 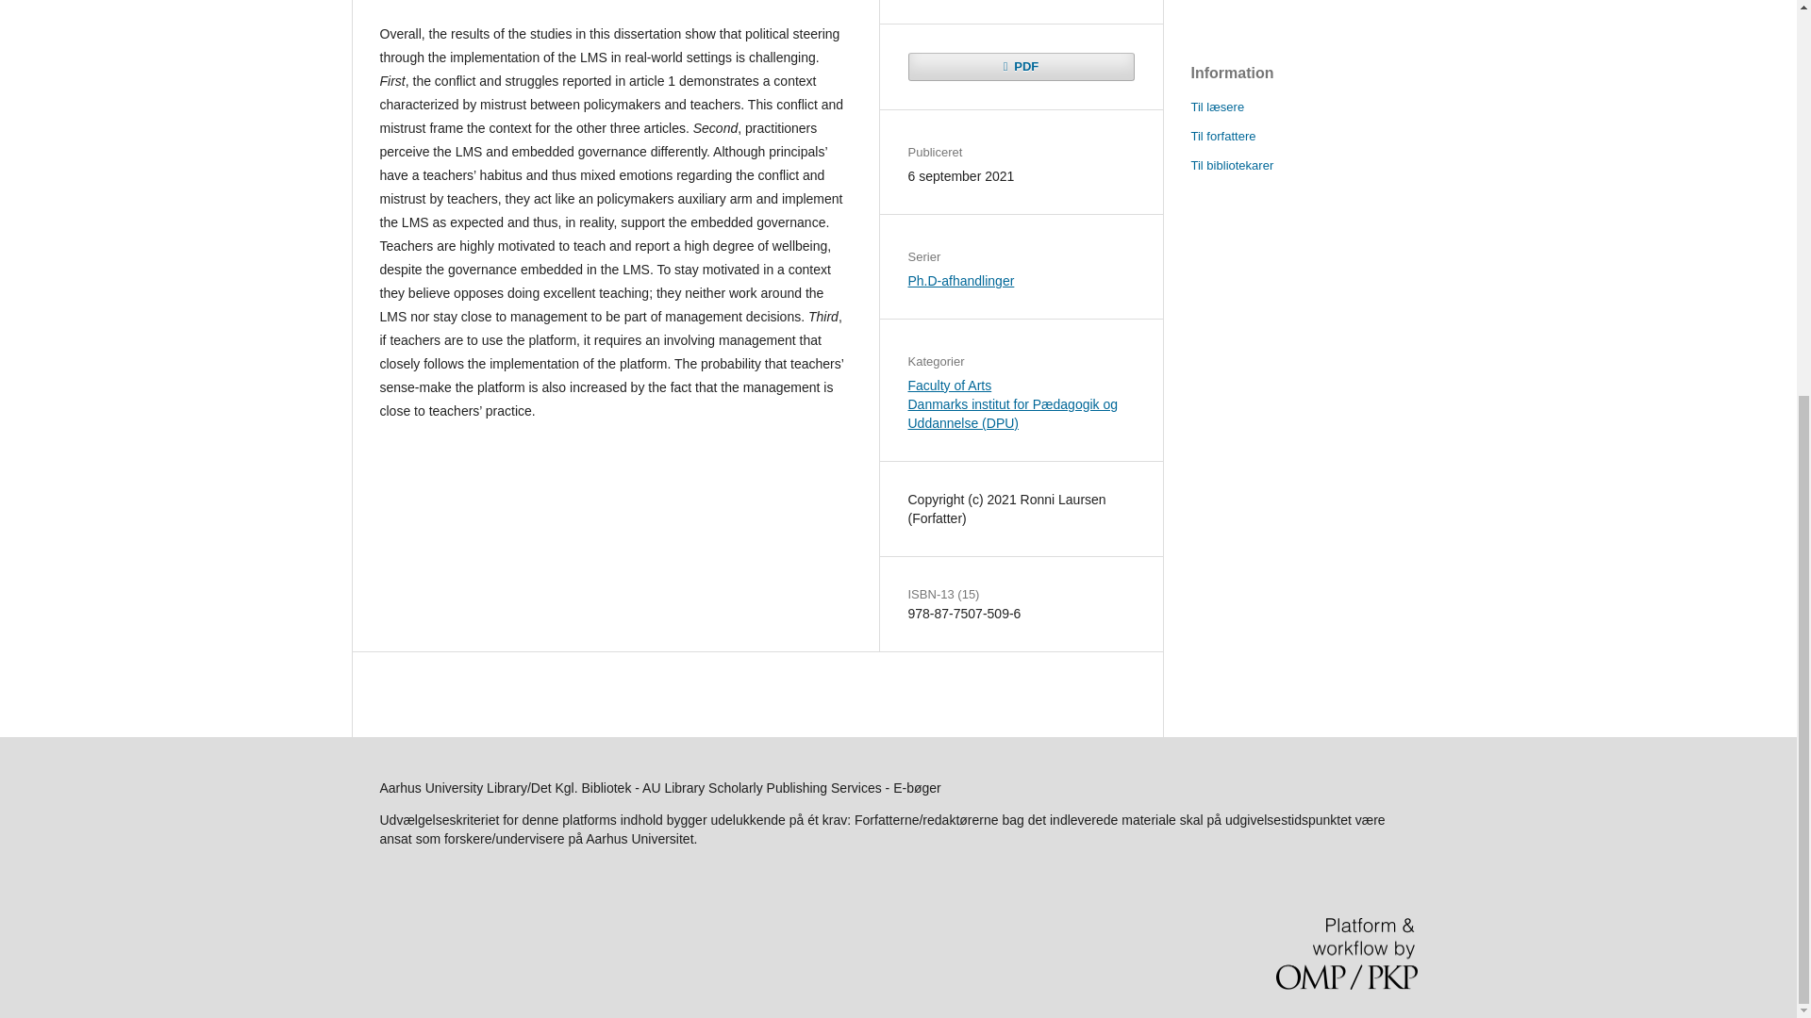 I want to click on Ph.D-afhandlinger, so click(x=960, y=281).